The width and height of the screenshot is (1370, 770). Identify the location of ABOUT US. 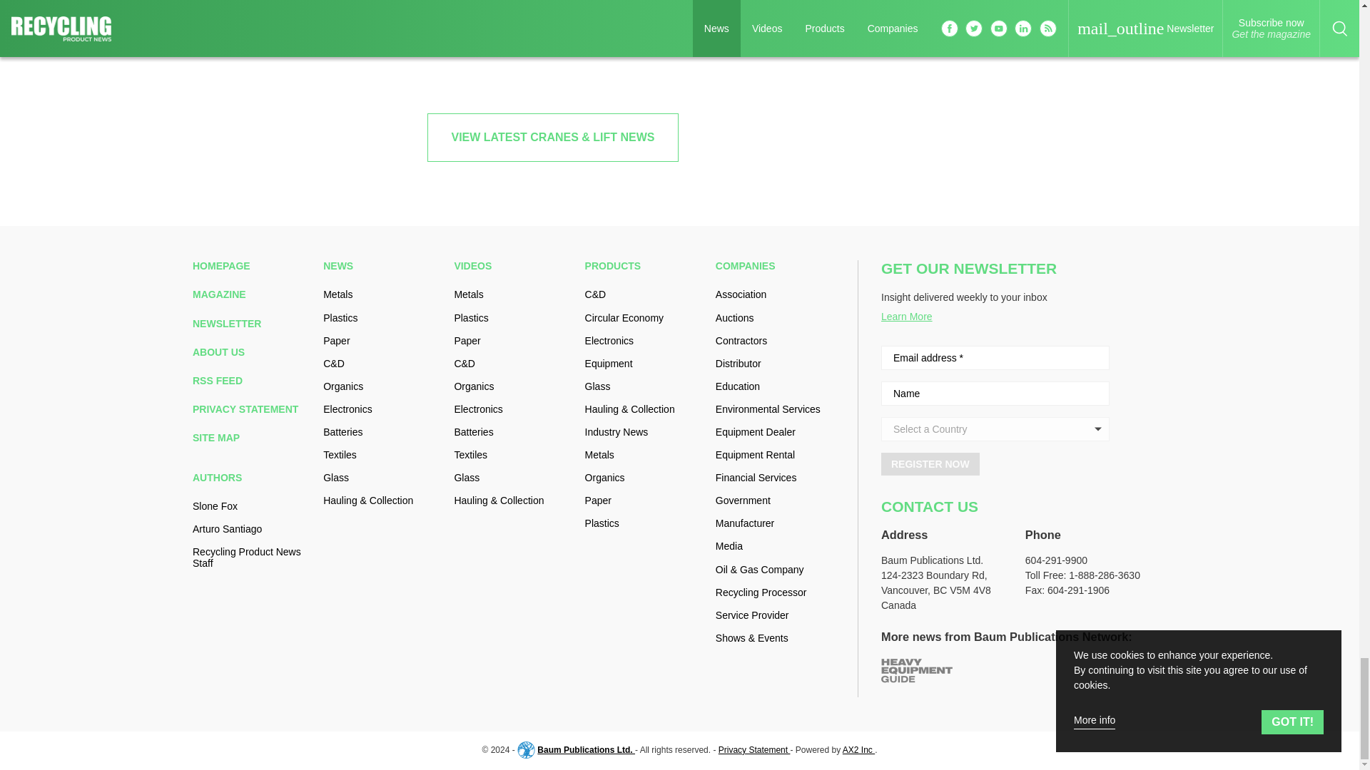
(253, 352).